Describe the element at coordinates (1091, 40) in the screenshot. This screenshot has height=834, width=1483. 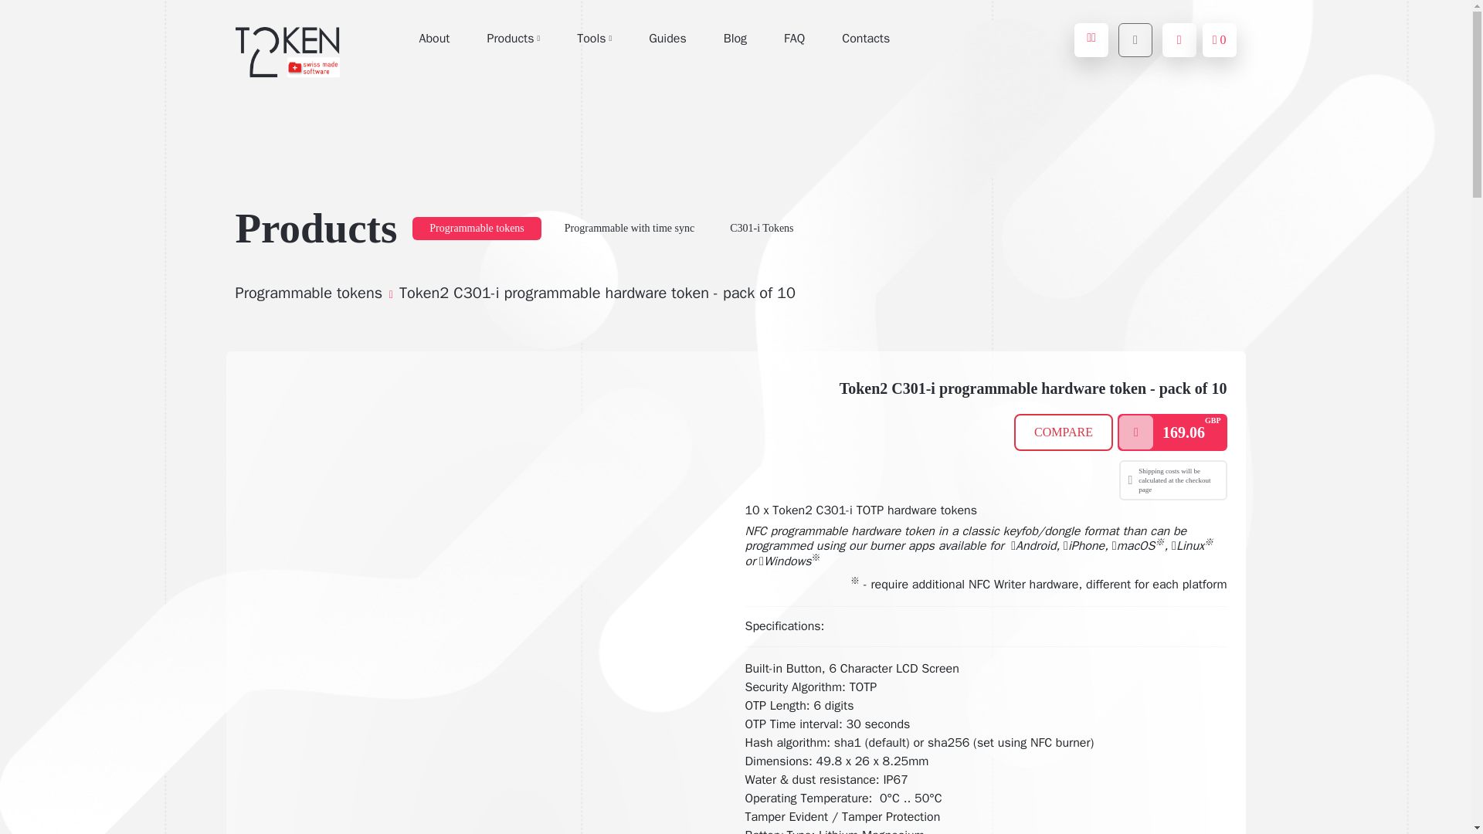
I see `Navigate to our web shop for EU countries` at that location.